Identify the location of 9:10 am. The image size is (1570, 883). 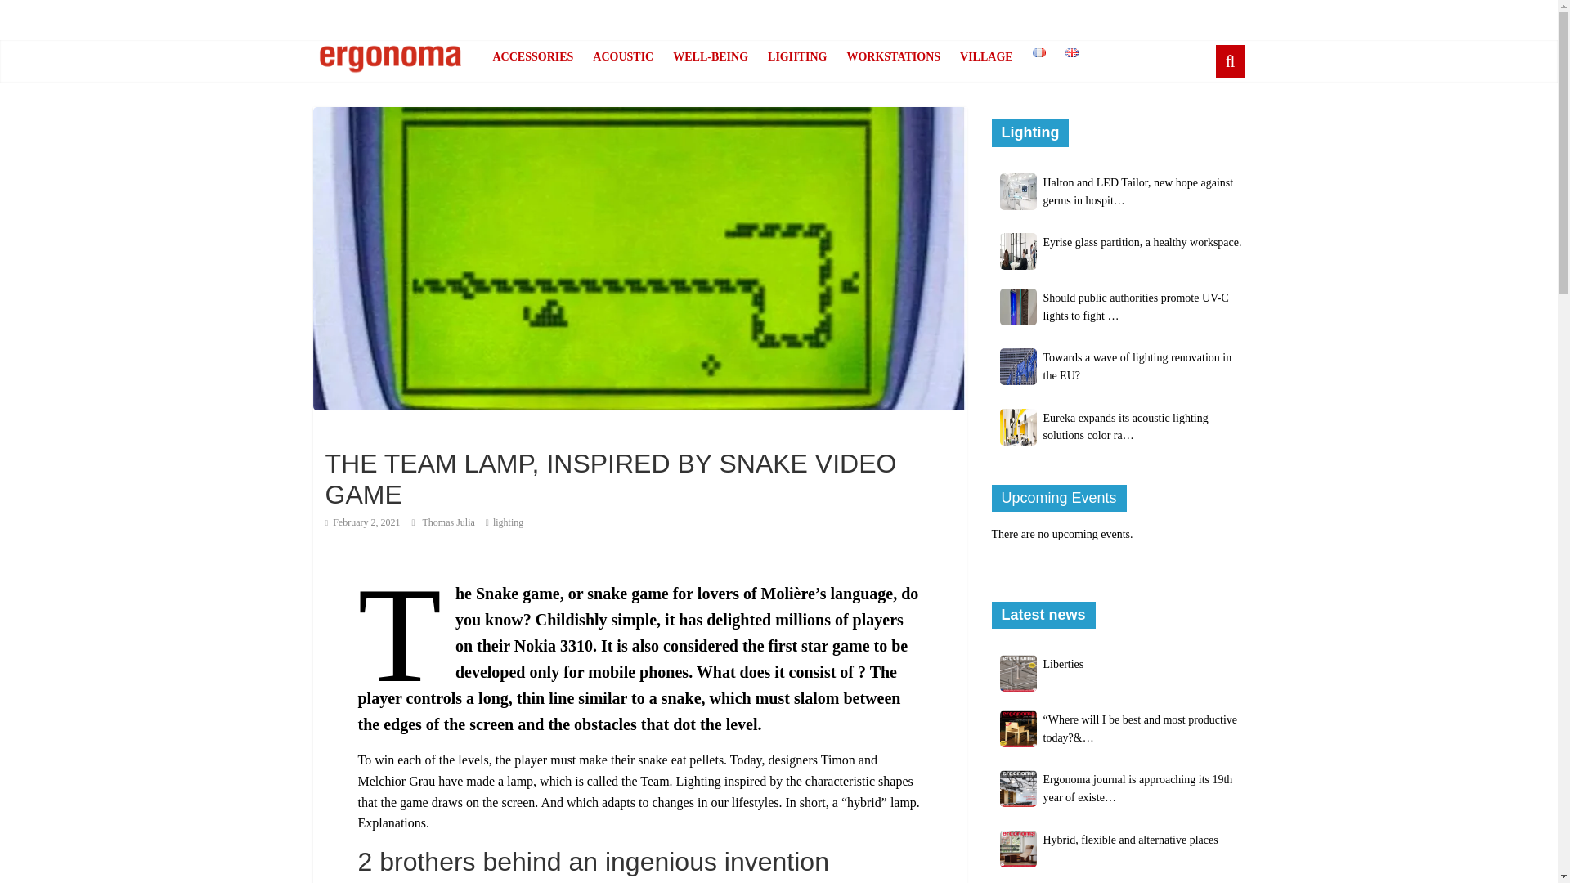
(362, 522).